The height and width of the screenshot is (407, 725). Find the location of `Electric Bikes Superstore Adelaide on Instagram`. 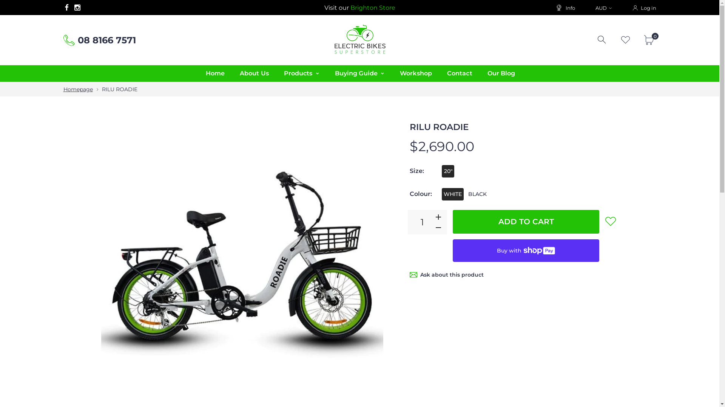

Electric Bikes Superstore Adelaide on Instagram is located at coordinates (77, 8).